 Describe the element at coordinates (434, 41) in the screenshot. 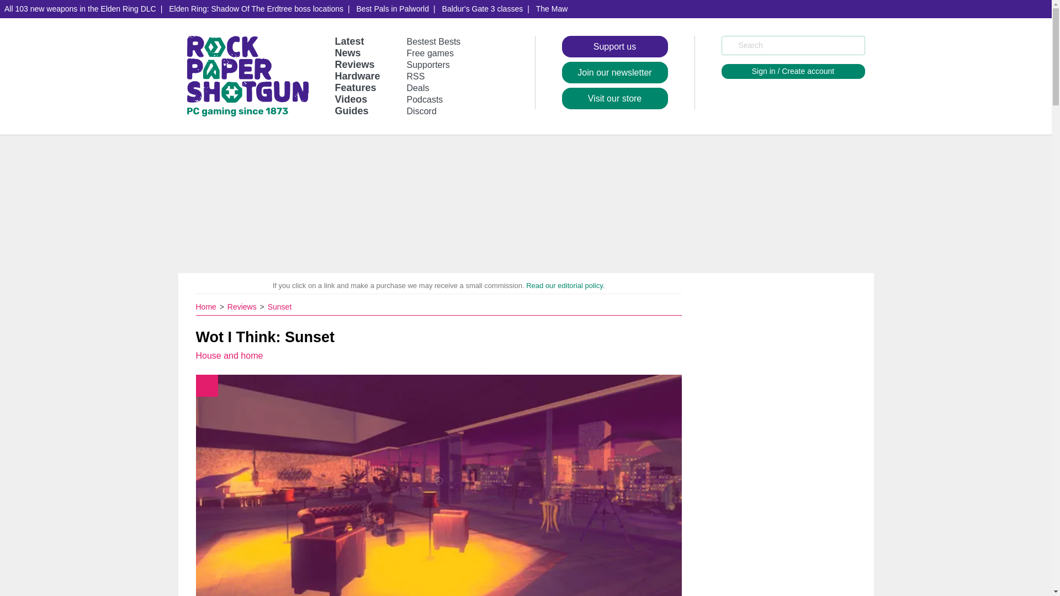

I see `Bestest Bests` at that location.